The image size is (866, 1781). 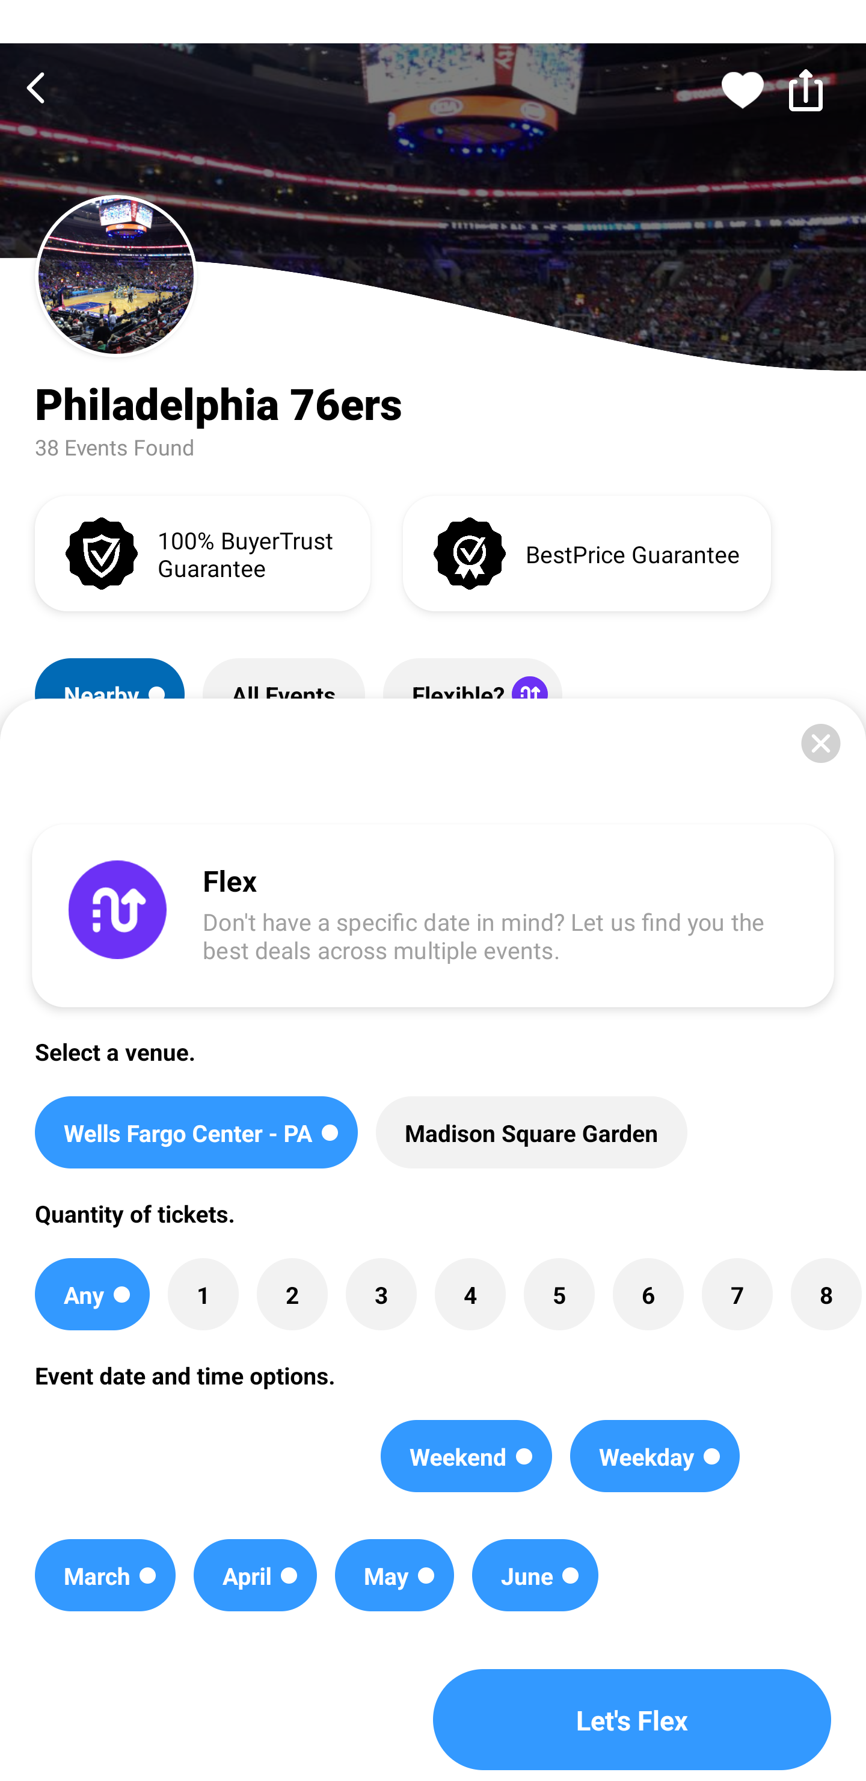 I want to click on Madison Square Garden, so click(x=532, y=1132).